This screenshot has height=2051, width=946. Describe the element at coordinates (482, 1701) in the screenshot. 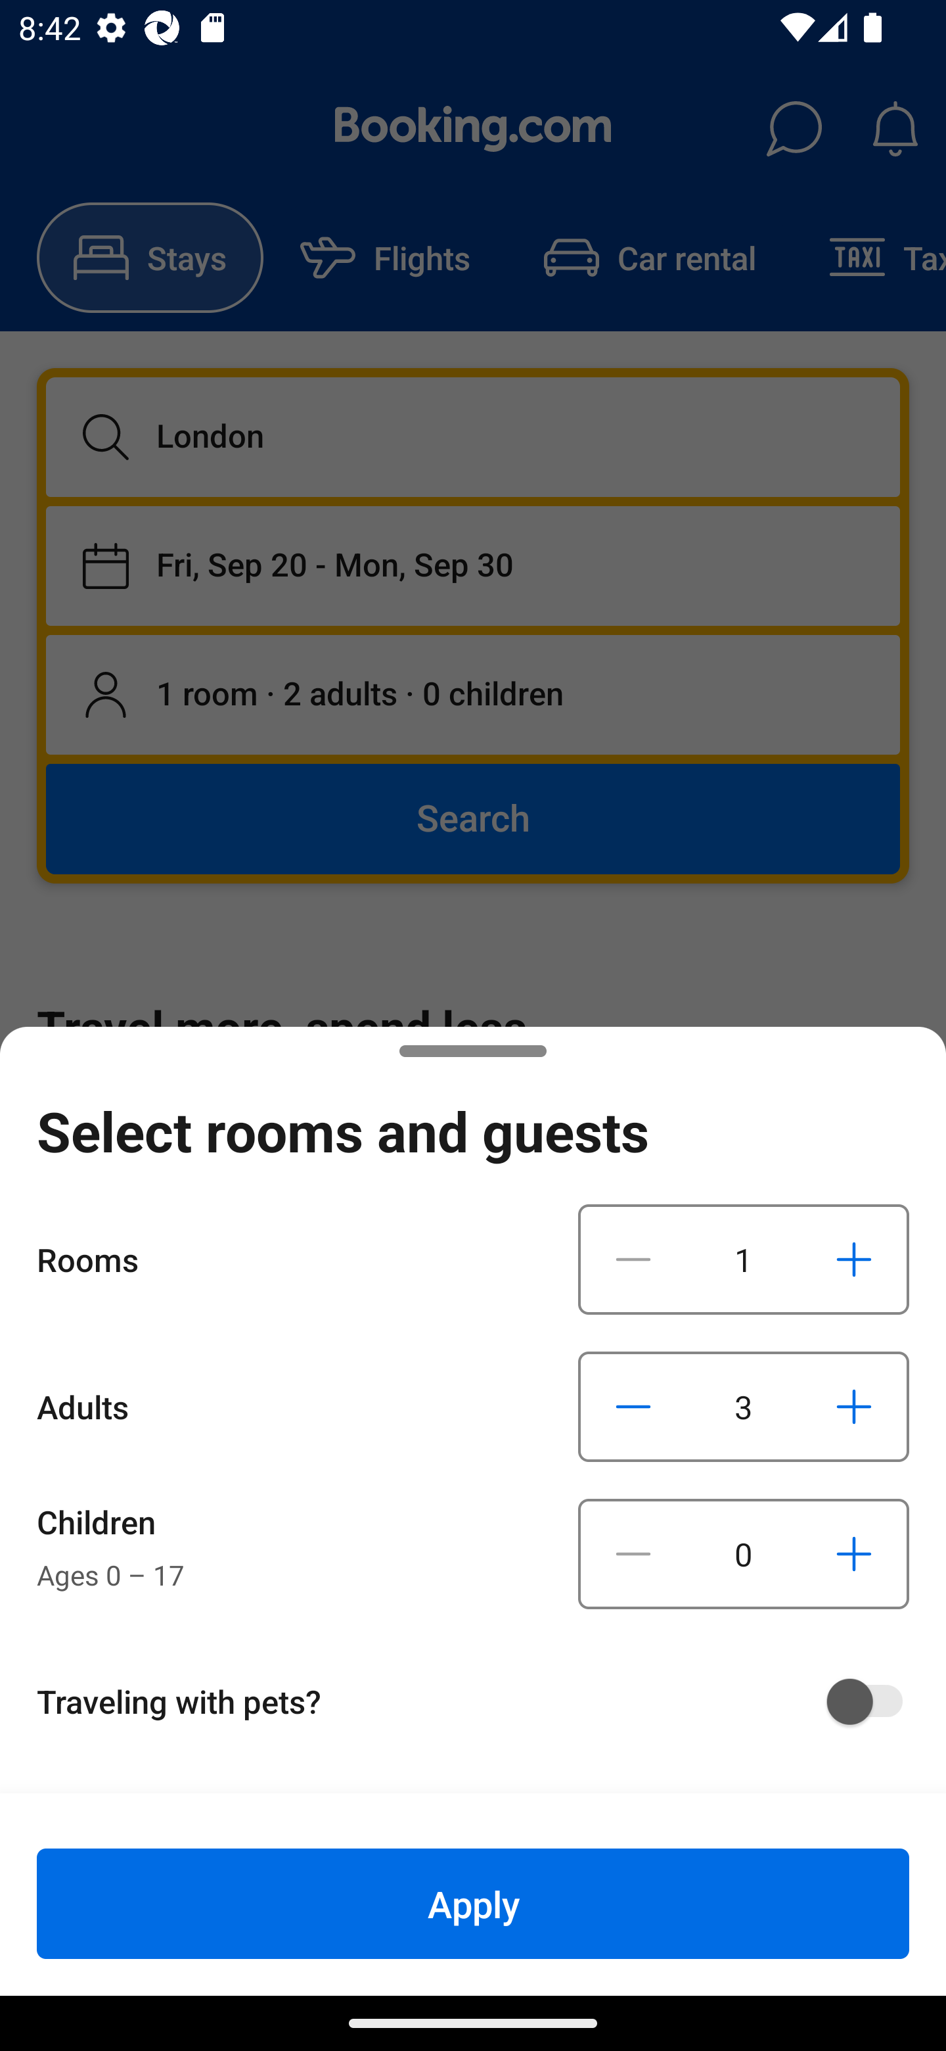

I see `Traveling with pets?` at that location.